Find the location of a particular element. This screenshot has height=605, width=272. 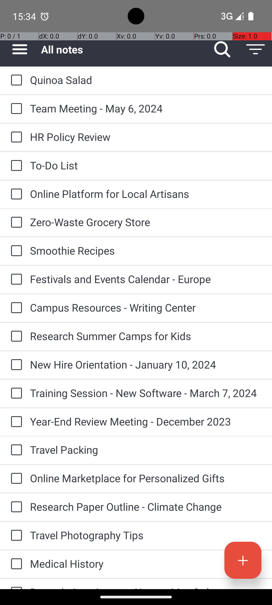

Travel Photography Tips is located at coordinates (146, 535).